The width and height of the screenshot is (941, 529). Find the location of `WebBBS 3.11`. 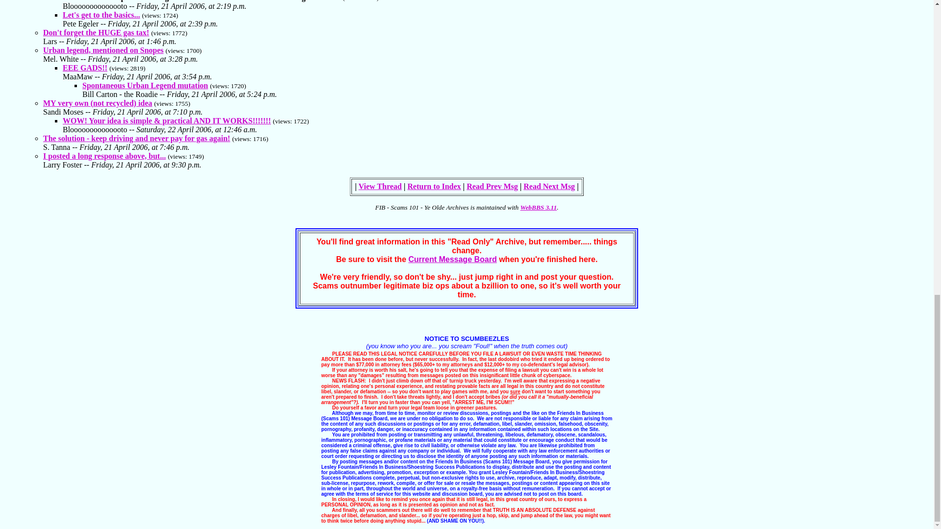

WebBBS 3.11 is located at coordinates (538, 207).